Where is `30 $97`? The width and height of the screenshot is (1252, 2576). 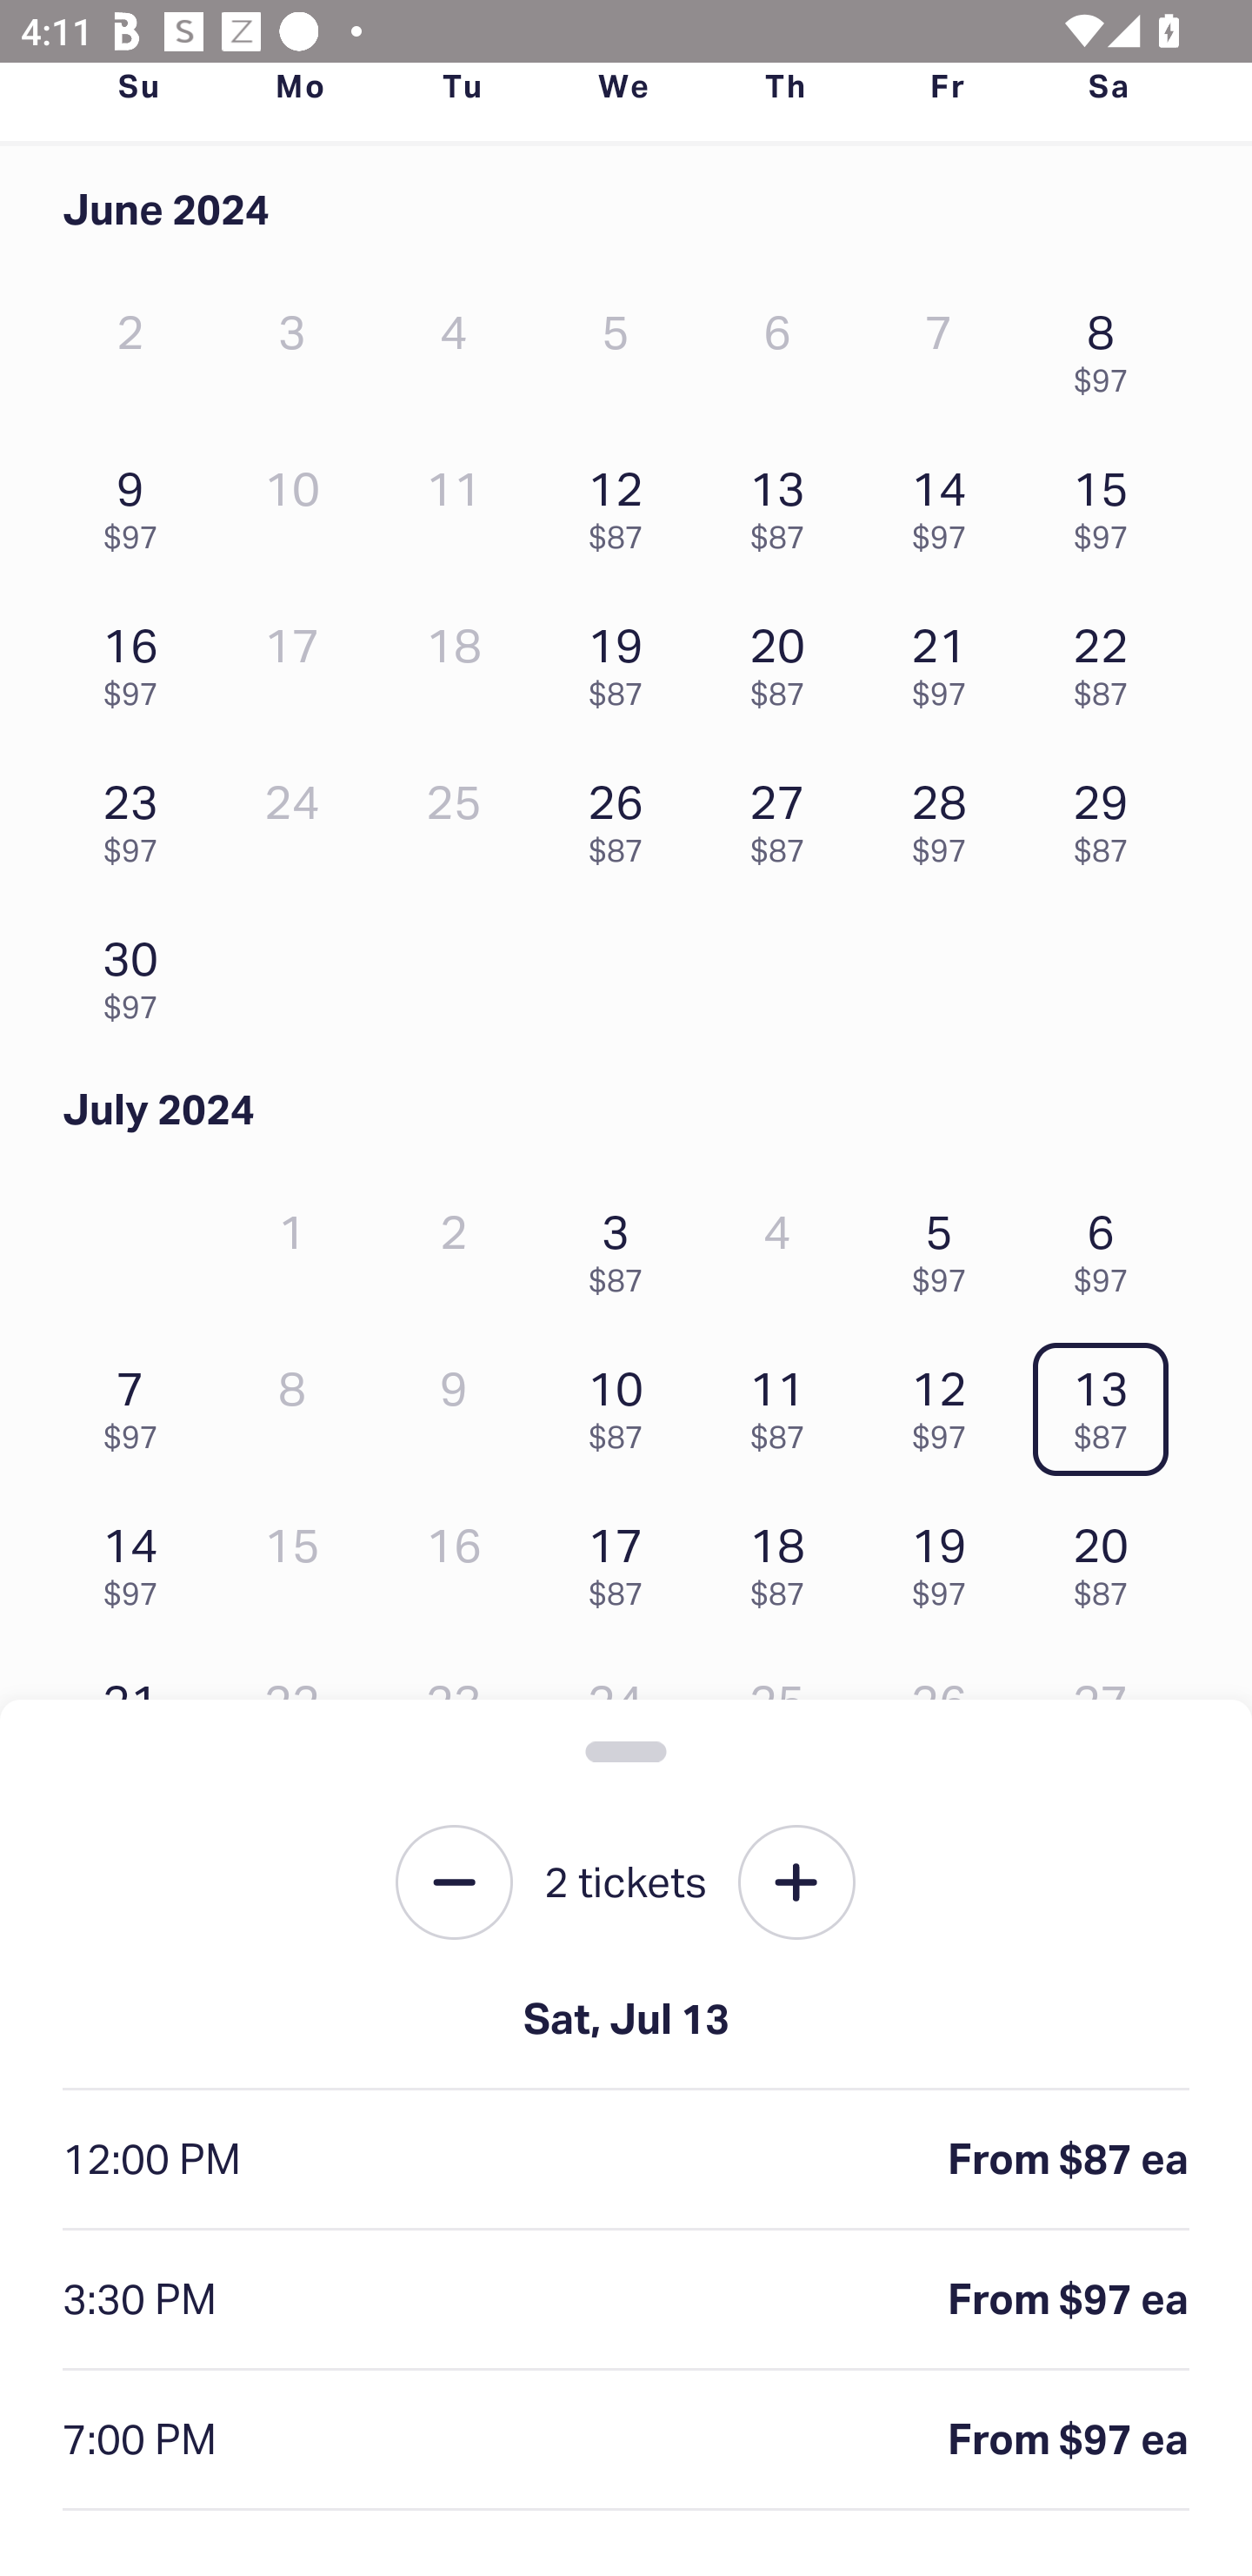
30 $97 is located at coordinates (138, 972).